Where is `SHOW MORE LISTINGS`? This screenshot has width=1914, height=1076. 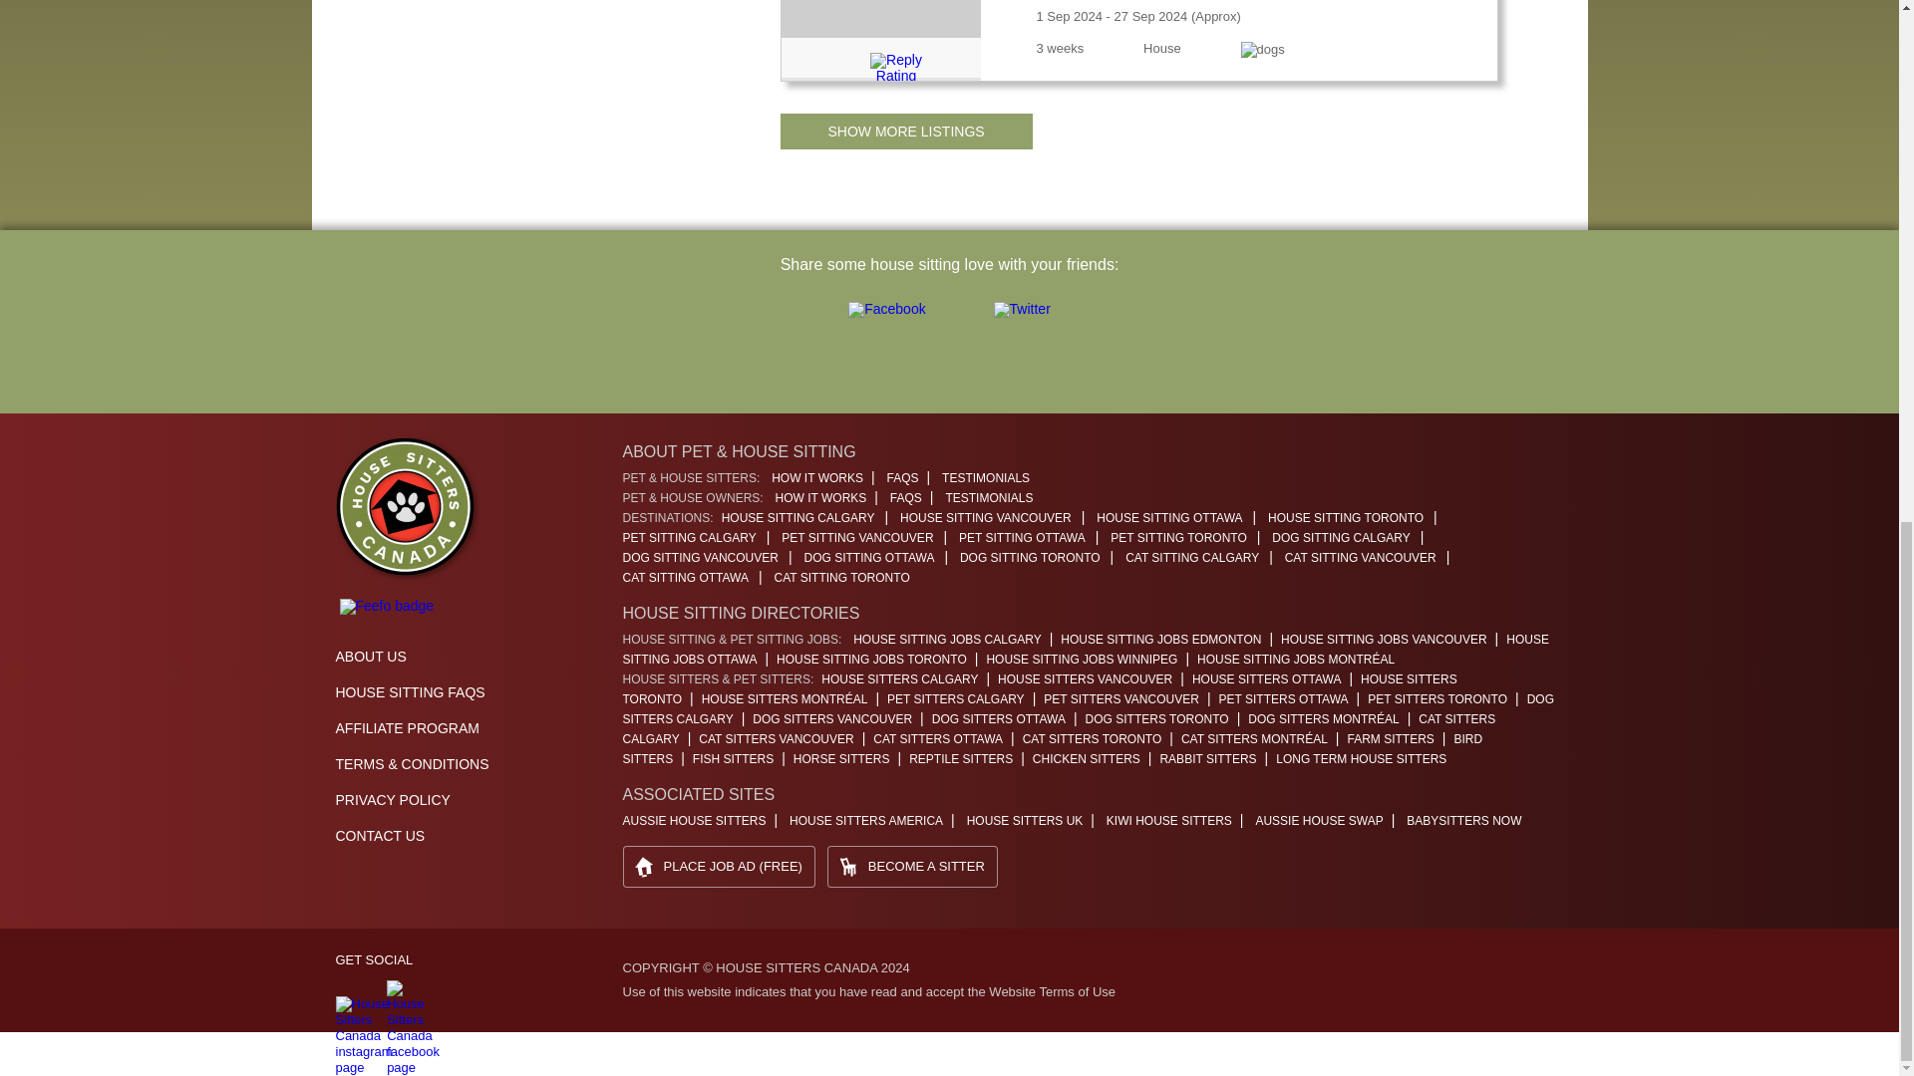
SHOW MORE LISTINGS is located at coordinates (905, 132).